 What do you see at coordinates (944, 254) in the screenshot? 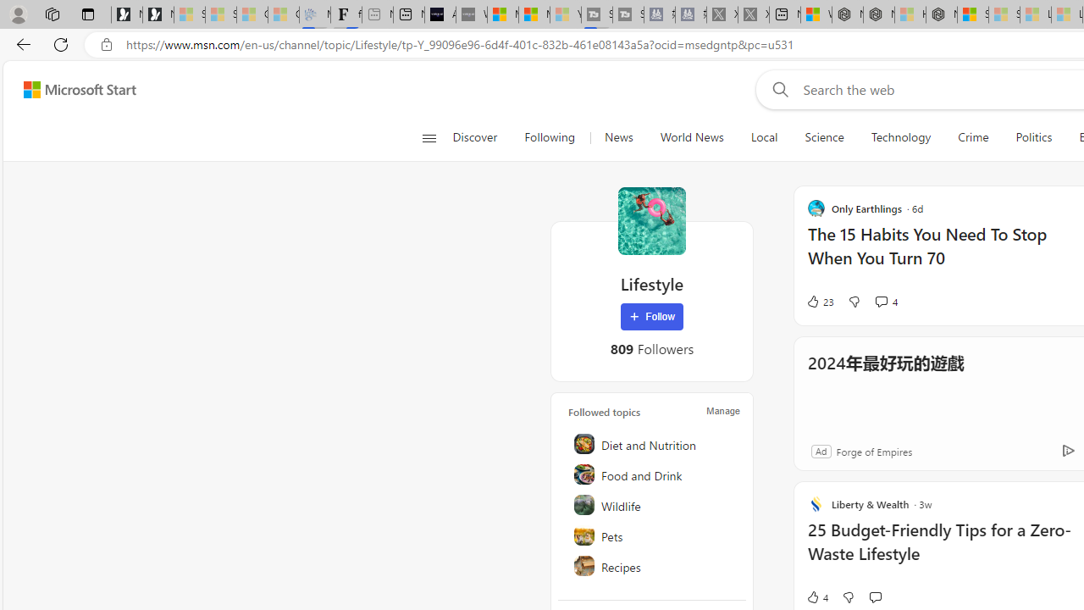
I see `The 15 Habits You Need To Stop When You Turn 70` at bounding box center [944, 254].